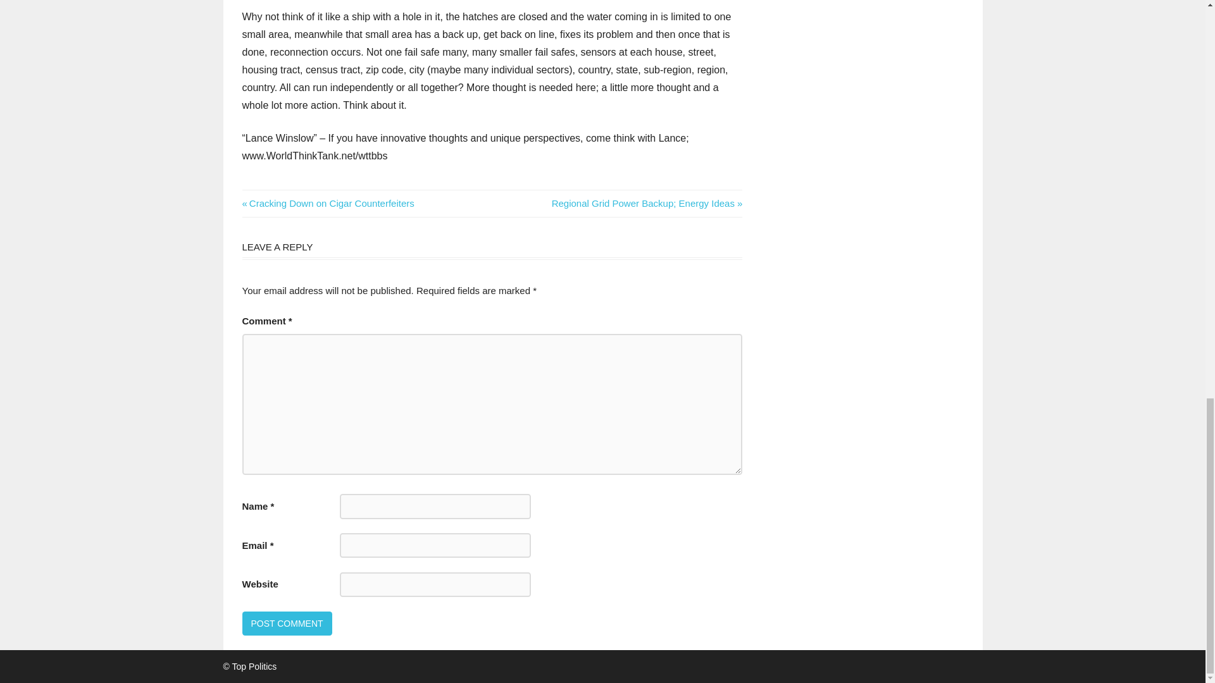  What do you see at coordinates (647, 204) in the screenshot?
I see `Post Comment` at bounding box center [647, 204].